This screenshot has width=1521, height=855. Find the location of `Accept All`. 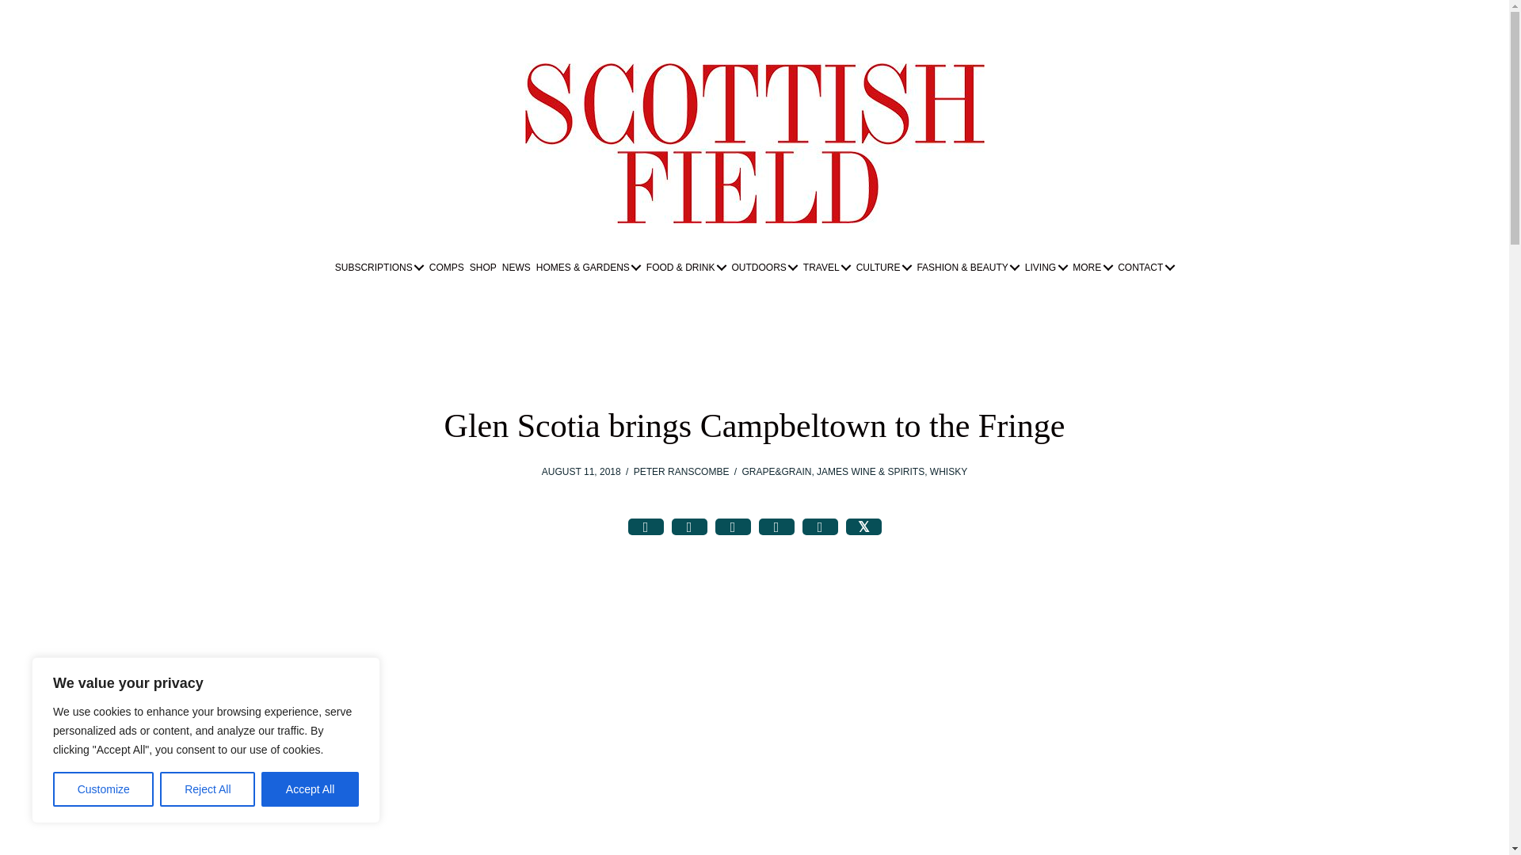

Accept All is located at coordinates (311, 789).